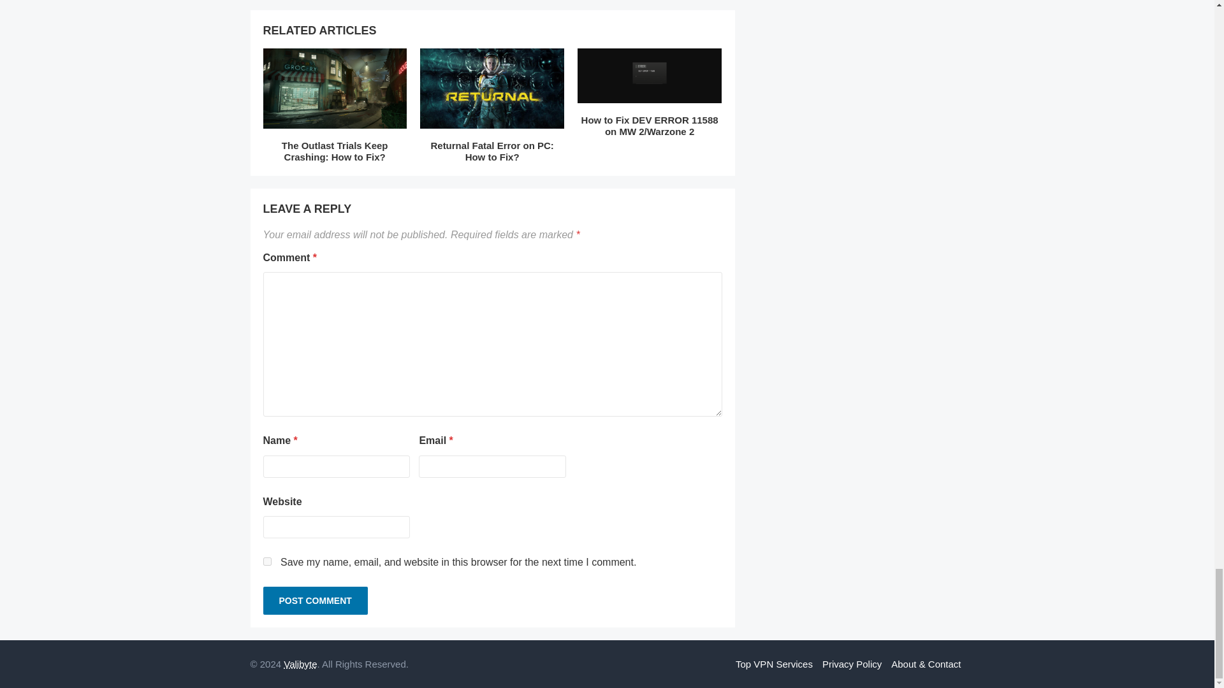  I want to click on Valibyte, so click(300, 664).